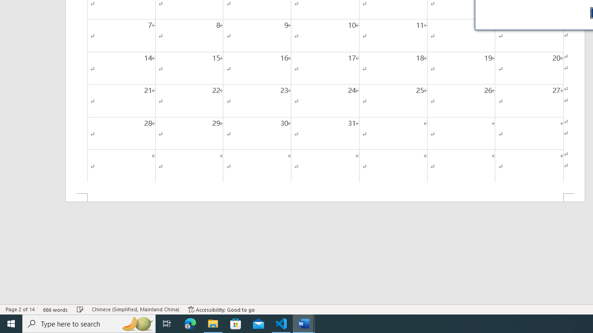 The image size is (593, 333). What do you see at coordinates (190, 324) in the screenshot?
I see `Microsoft Edge` at bounding box center [190, 324].